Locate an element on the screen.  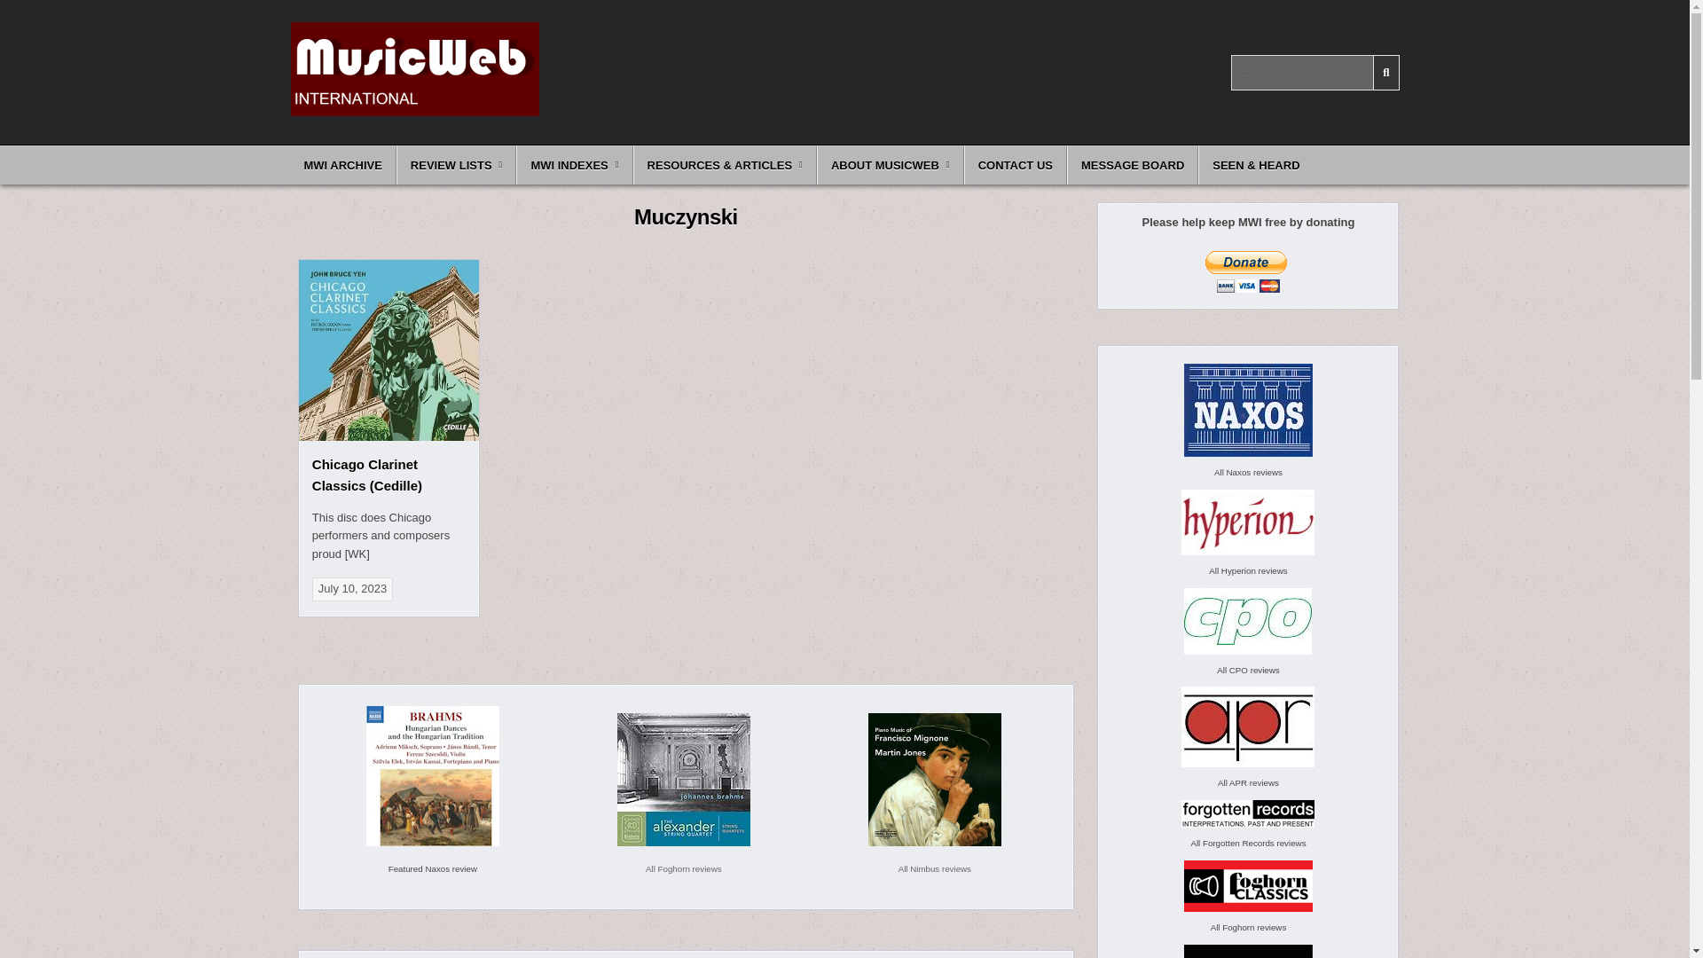
MusicWeb International is located at coordinates (390, 135).